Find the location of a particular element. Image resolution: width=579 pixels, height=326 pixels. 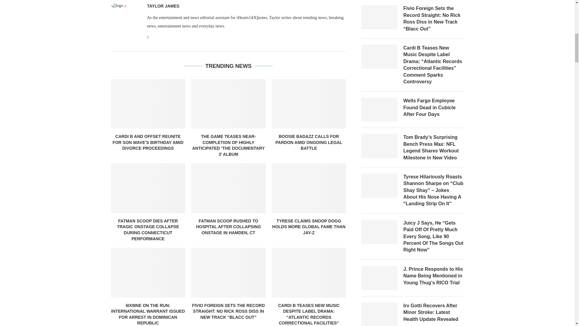

Boosie Badazz Calls for Pardon Amid Ongoing Legal Battle is located at coordinates (309, 104).